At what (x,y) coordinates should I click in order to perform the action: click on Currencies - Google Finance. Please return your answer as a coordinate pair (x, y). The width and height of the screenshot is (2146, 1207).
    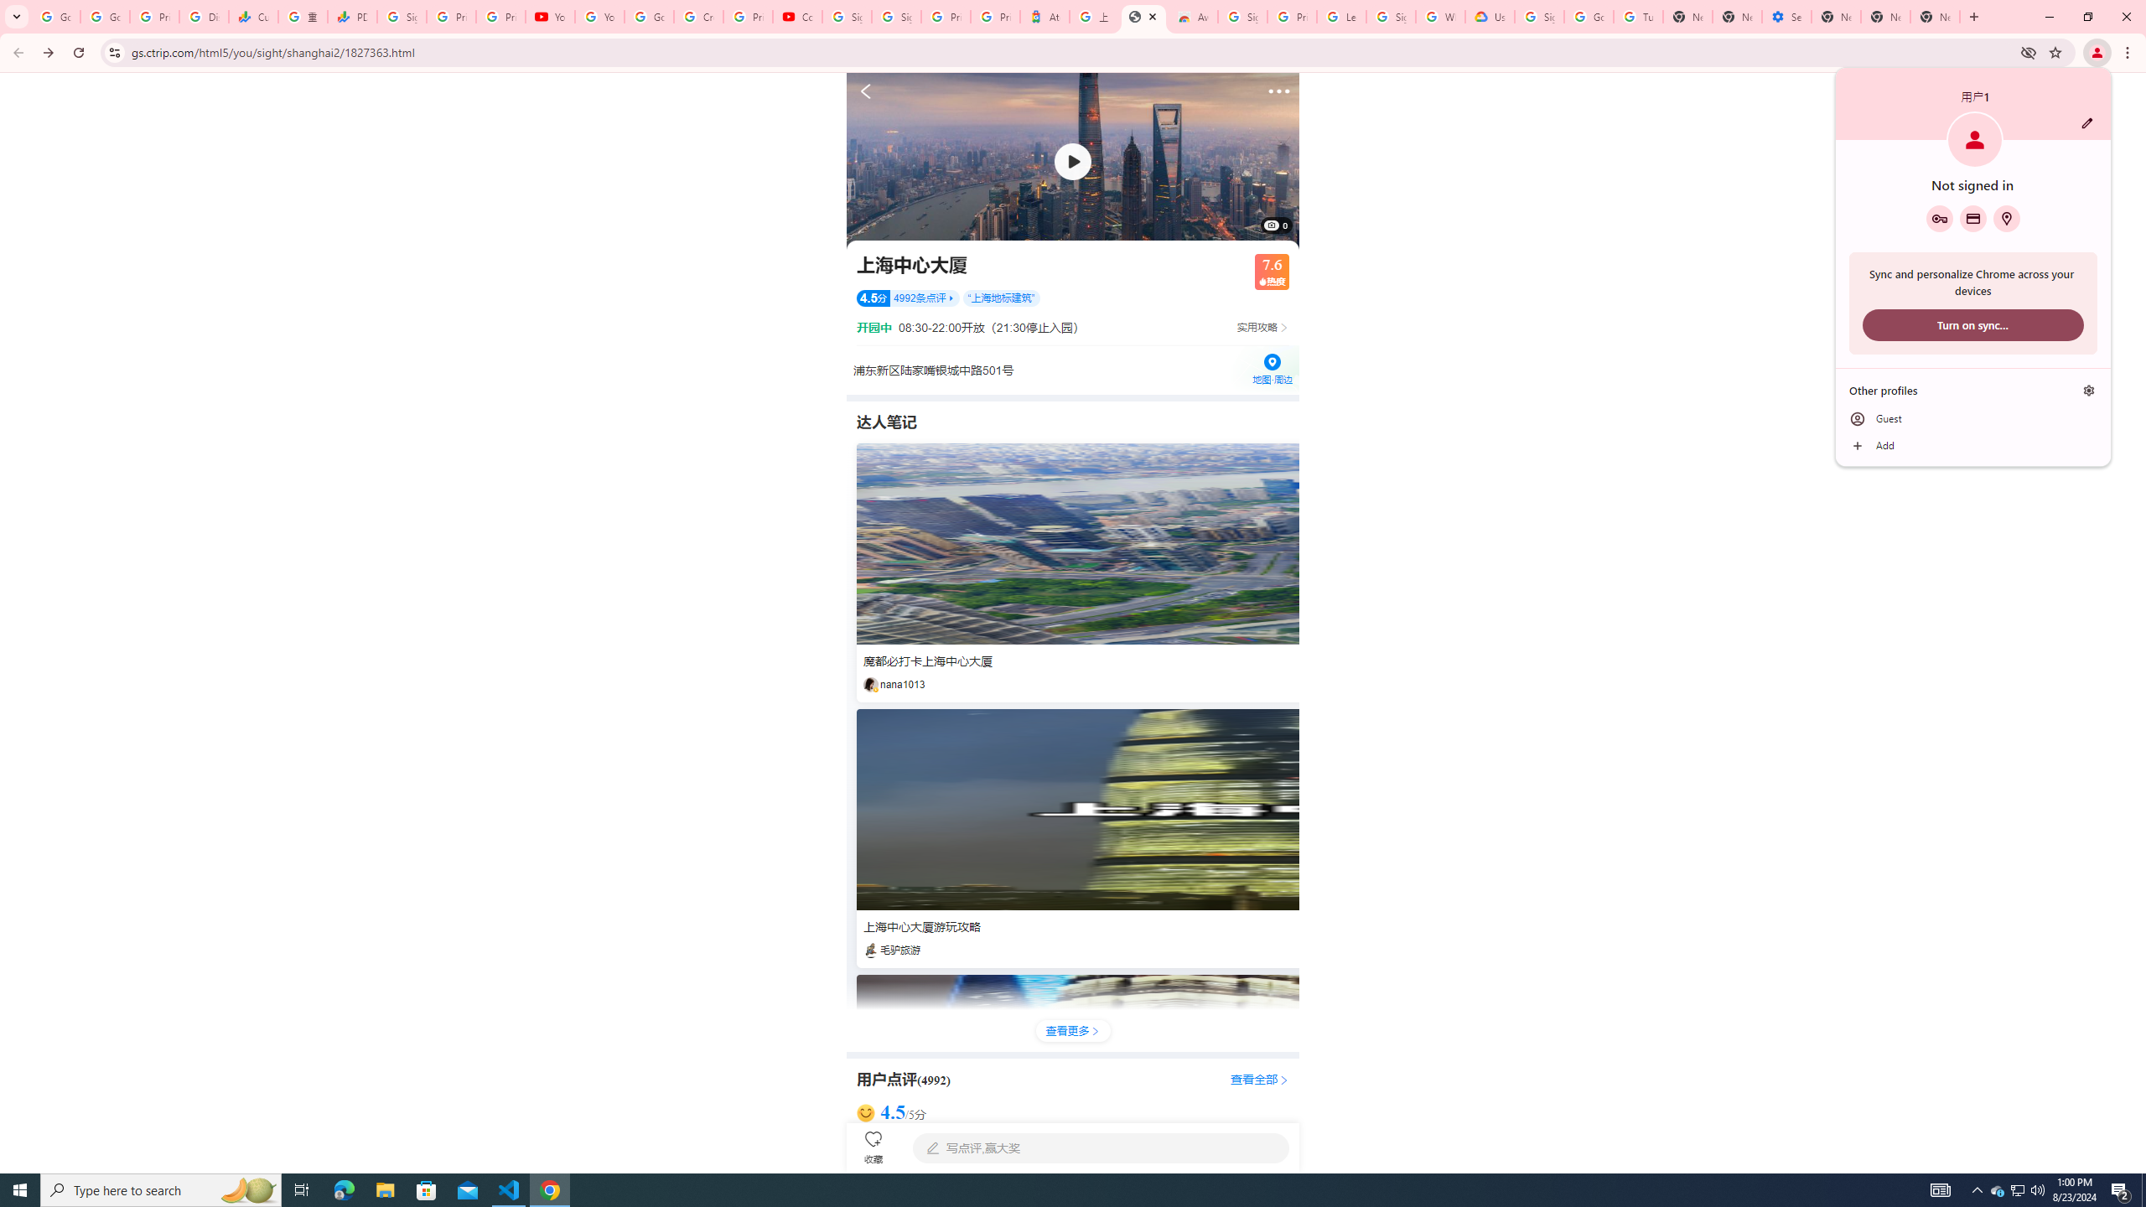
    Looking at the image, I should click on (253, 17).